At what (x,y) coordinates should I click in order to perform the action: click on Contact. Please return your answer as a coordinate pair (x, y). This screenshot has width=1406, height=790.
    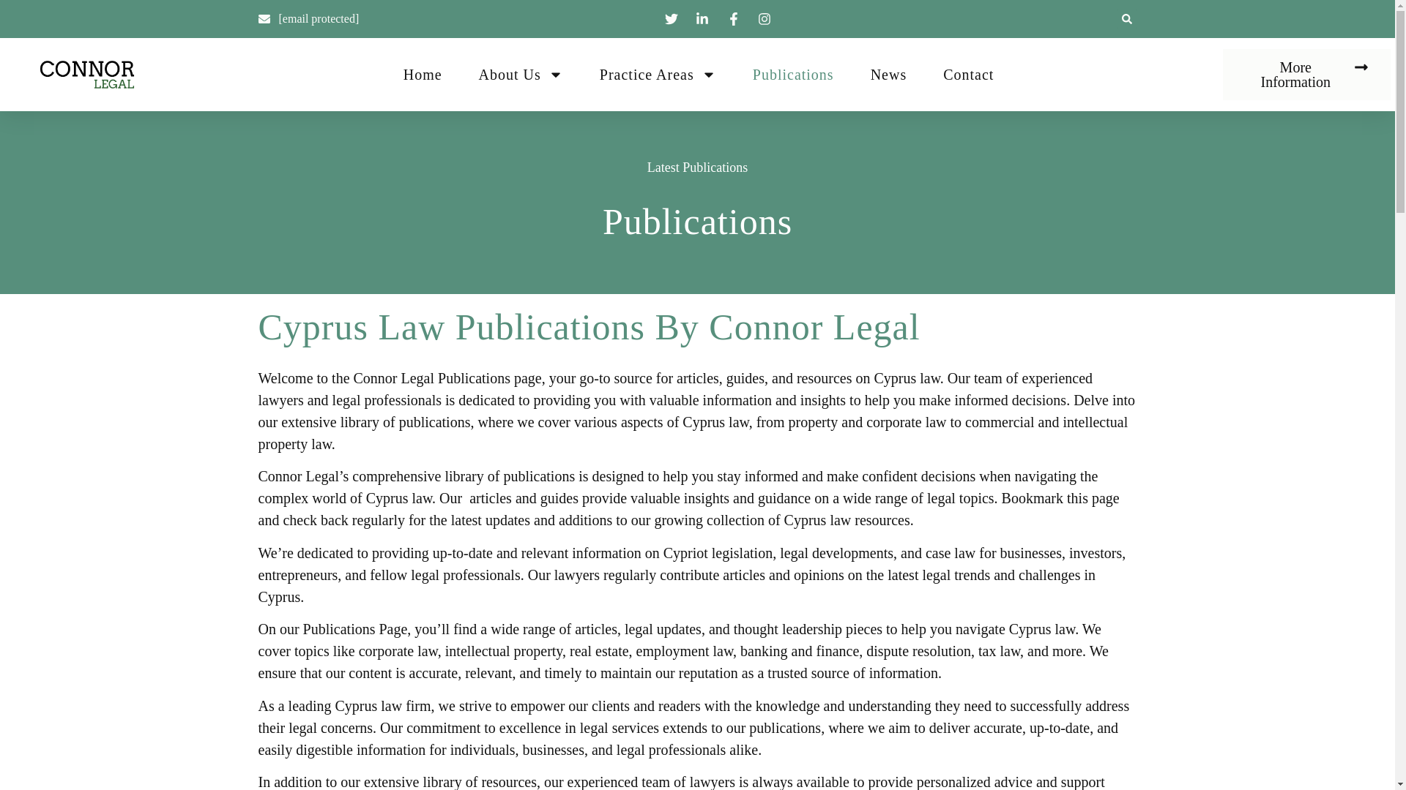
    Looking at the image, I should click on (968, 74).